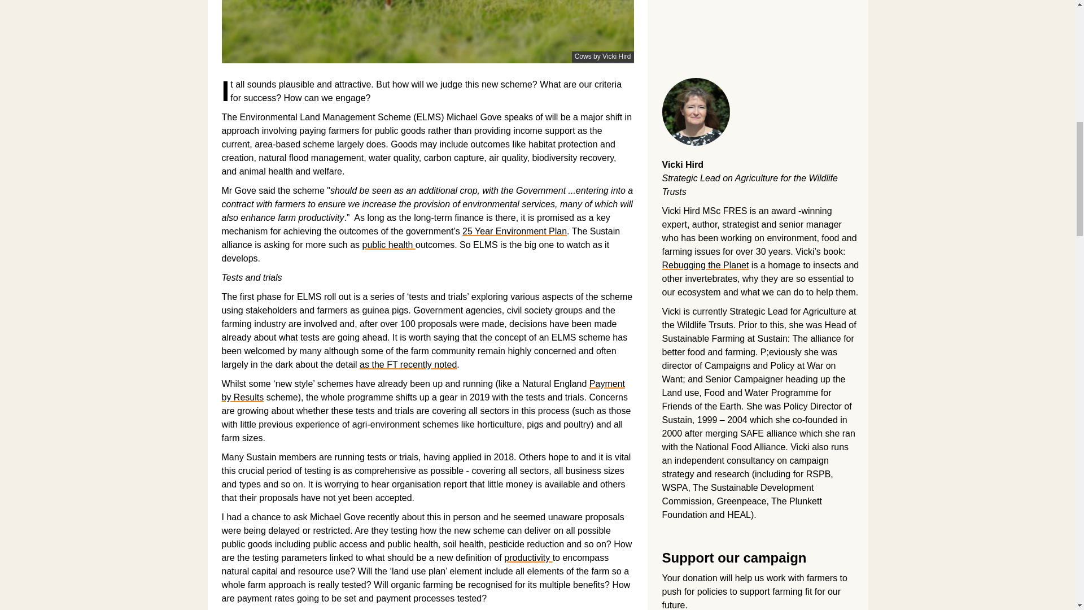 The image size is (1084, 610). I want to click on 25 Year Environment Plan, so click(515, 230).